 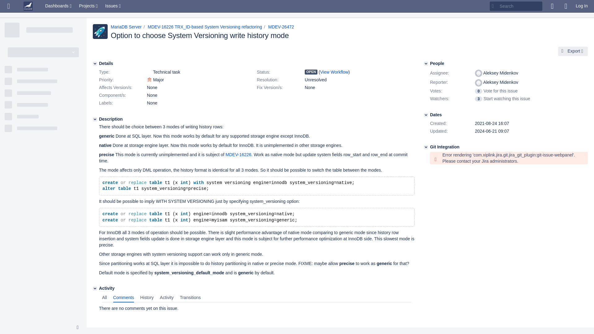 I want to click on All, so click(x=105, y=298).